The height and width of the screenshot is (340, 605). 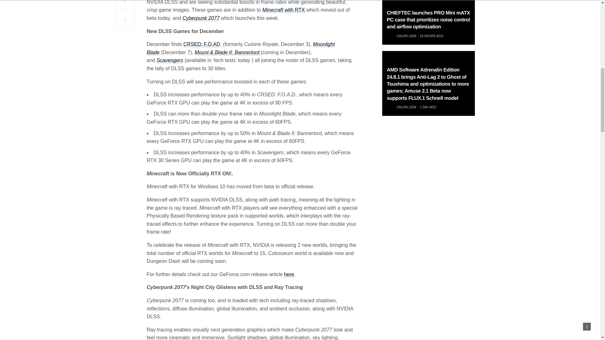 What do you see at coordinates (406, 36) in the screenshot?
I see `Posts by Calvin Liew` at bounding box center [406, 36].